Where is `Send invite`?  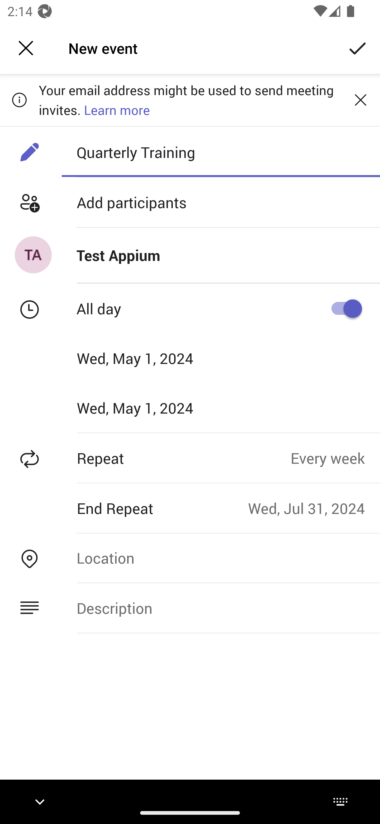
Send invite is located at coordinates (358, 48).